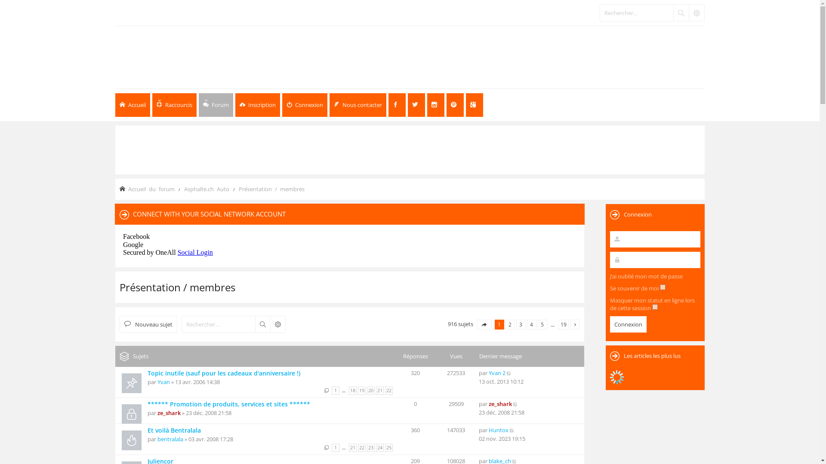 This screenshot has width=826, height=464. What do you see at coordinates (500, 404) in the screenshot?
I see `ze_shark` at bounding box center [500, 404].